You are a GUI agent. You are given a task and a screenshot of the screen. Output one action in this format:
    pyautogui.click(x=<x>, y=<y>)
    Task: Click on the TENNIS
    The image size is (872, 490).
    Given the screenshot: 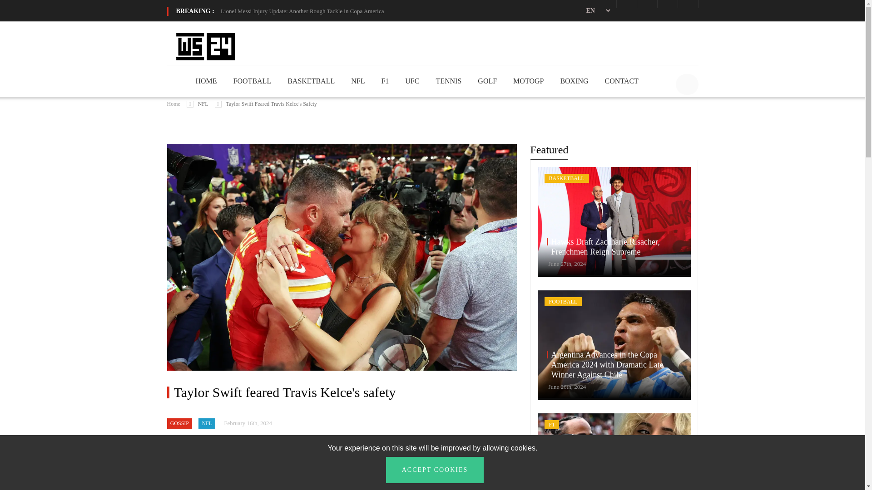 What is the action you would take?
    pyautogui.click(x=448, y=81)
    